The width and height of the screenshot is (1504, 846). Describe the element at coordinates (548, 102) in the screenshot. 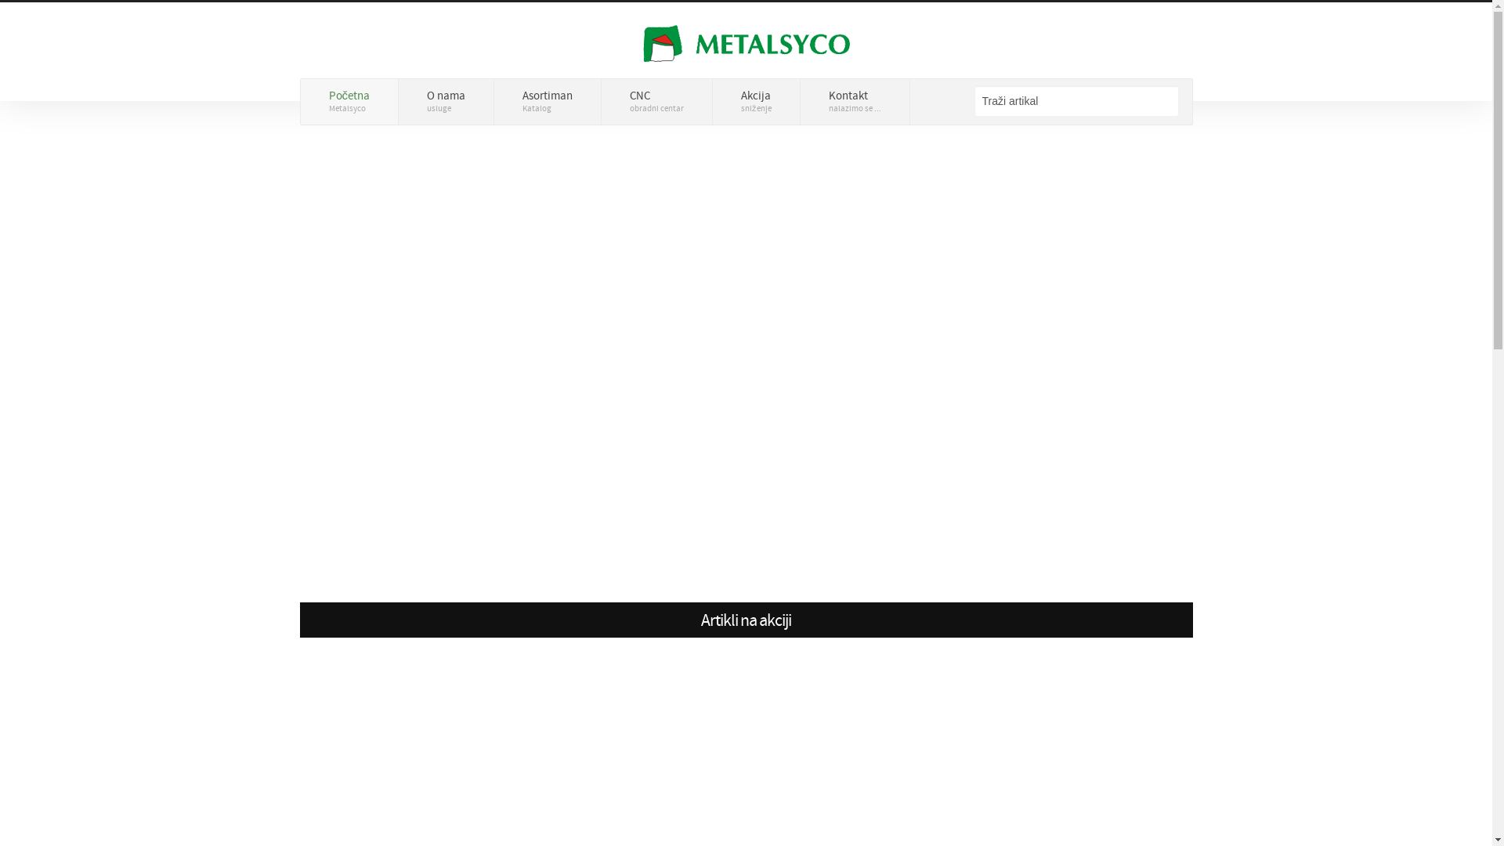

I see `Asortiman
Katalog` at that location.